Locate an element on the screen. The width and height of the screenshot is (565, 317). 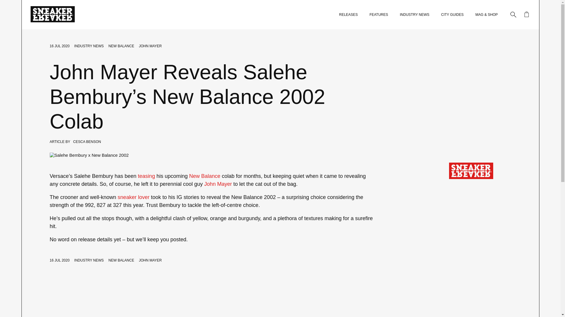
John Mayer is located at coordinates (218, 184).